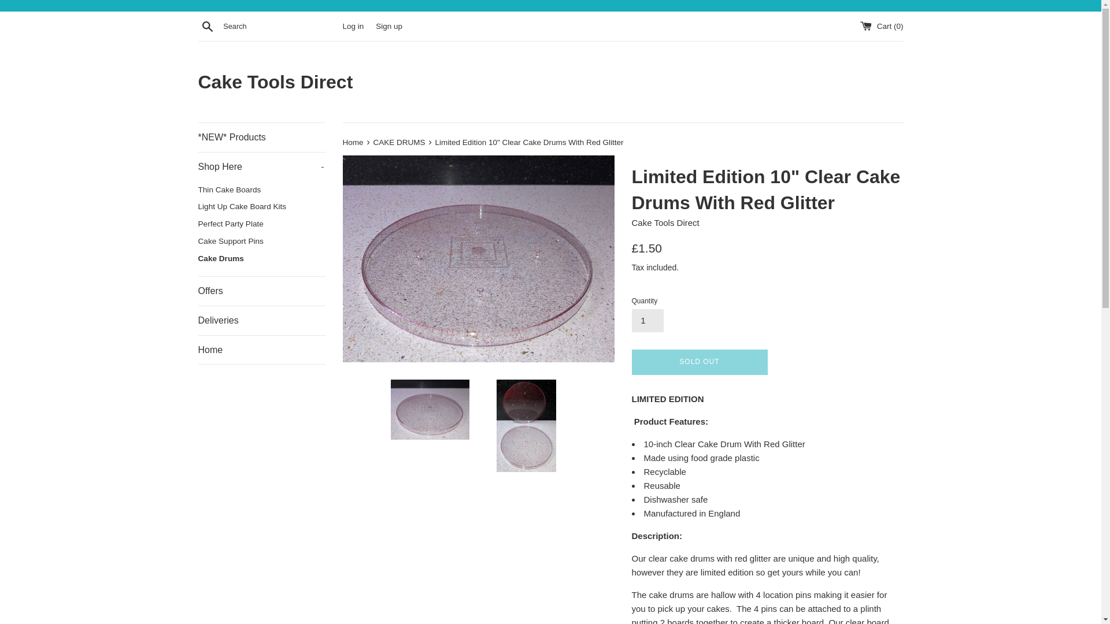 This screenshot has width=1110, height=624. What do you see at coordinates (699, 362) in the screenshot?
I see `SOLD OUT` at bounding box center [699, 362].